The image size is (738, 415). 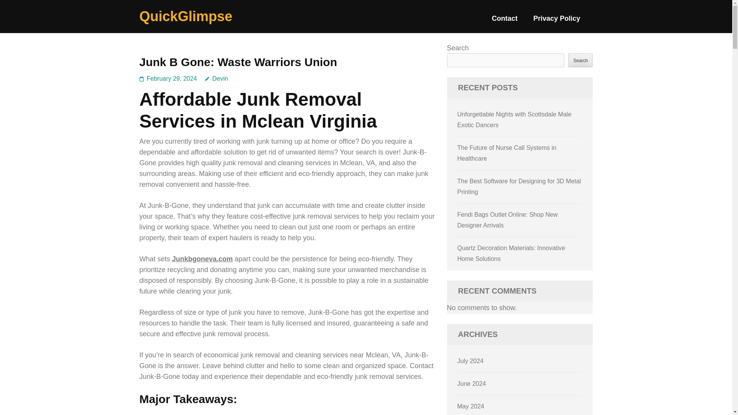 I want to click on Fendi Bags Outlet Online: Shop New Designer Arrivals, so click(x=507, y=220).